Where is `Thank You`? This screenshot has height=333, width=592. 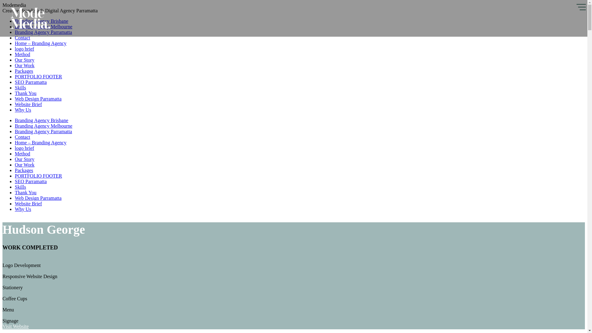
Thank You is located at coordinates (26, 93).